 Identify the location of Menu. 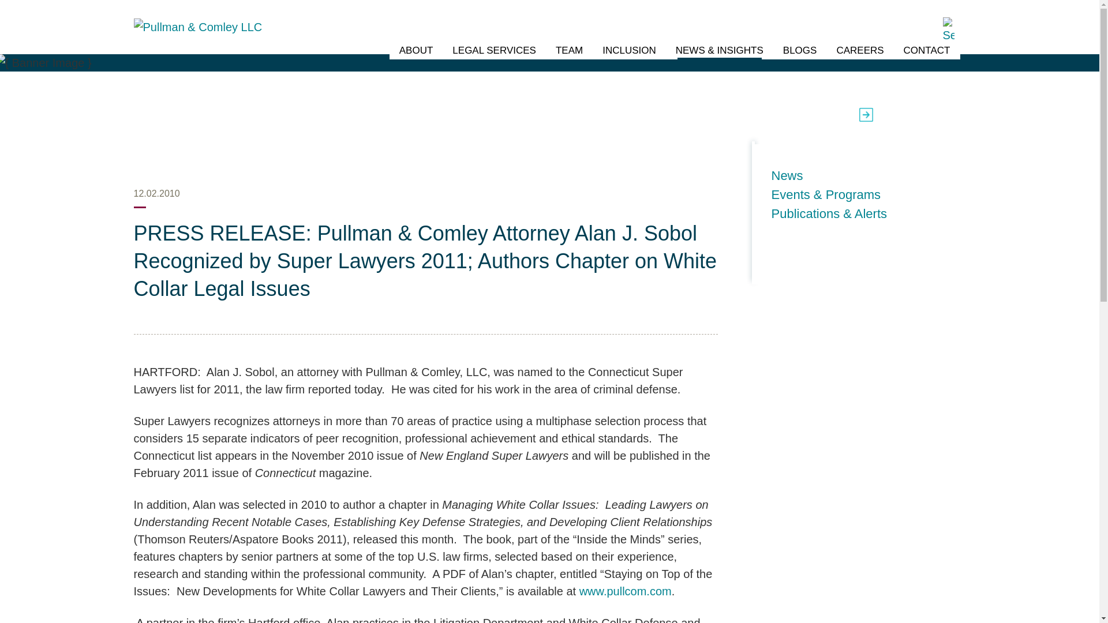
(512, 14).